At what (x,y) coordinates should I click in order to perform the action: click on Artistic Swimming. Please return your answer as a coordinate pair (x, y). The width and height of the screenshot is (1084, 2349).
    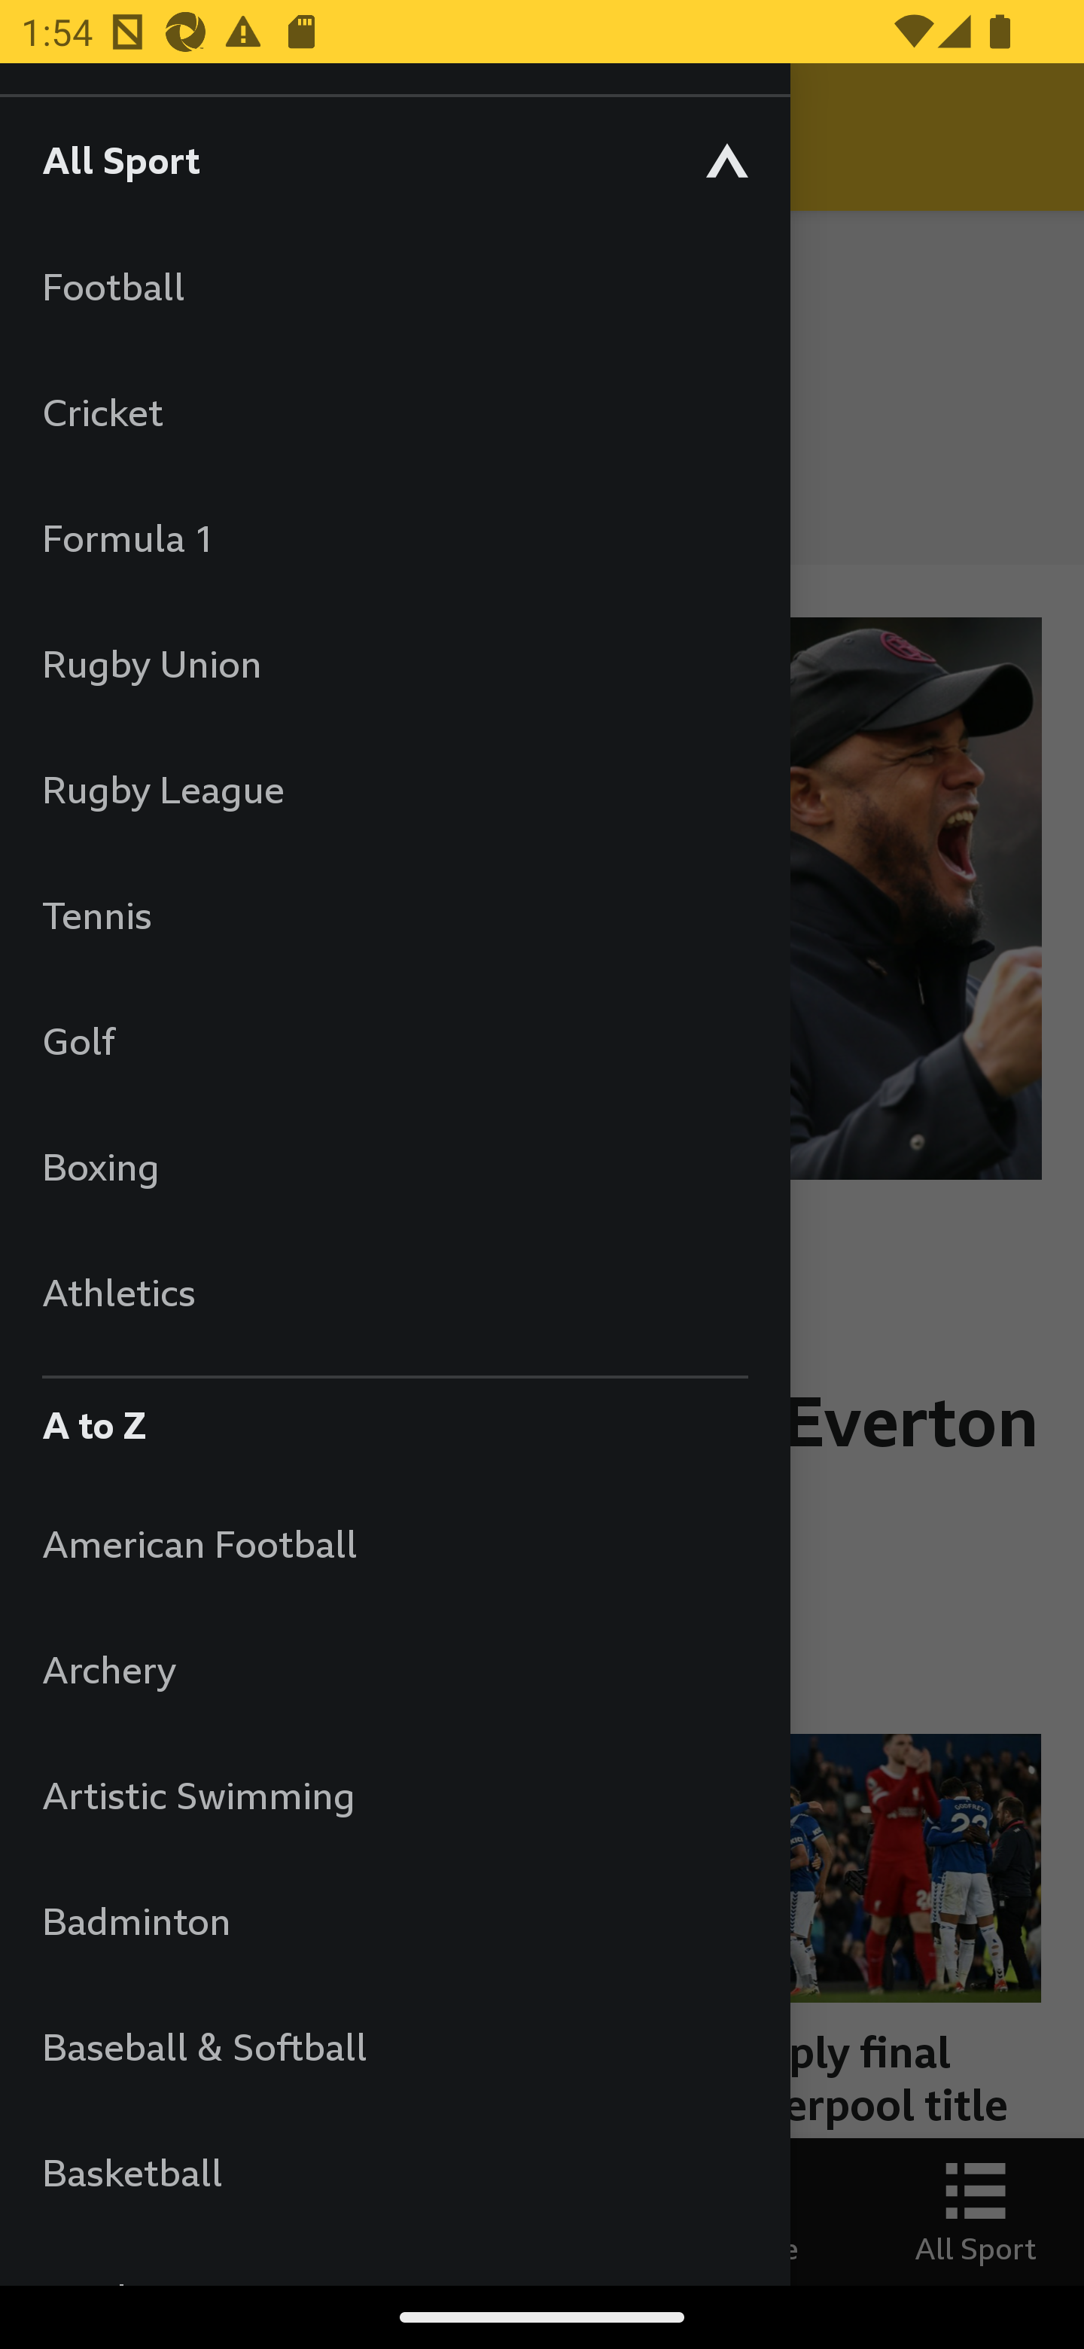
    Looking at the image, I should click on (394, 1794).